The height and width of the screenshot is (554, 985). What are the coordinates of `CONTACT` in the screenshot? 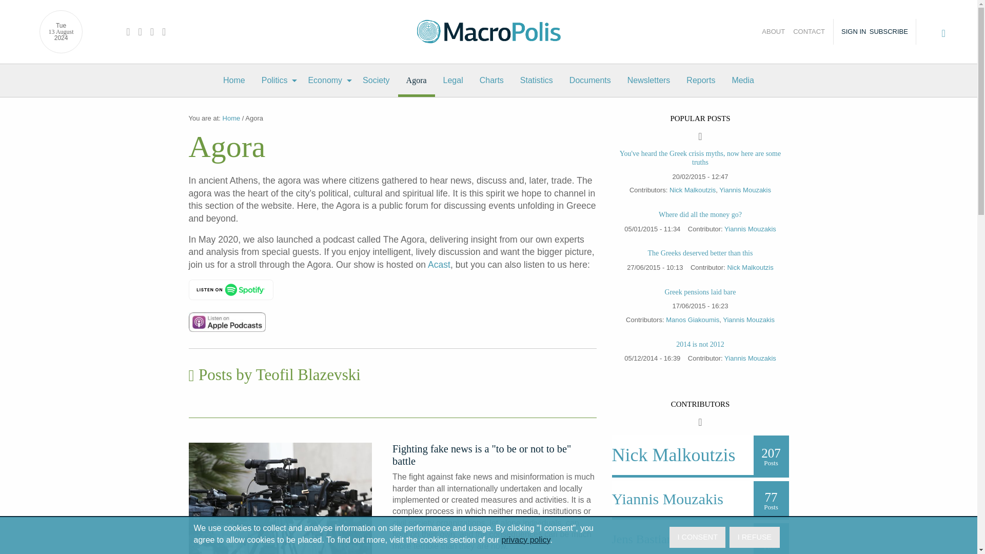 It's located at (811, 32).